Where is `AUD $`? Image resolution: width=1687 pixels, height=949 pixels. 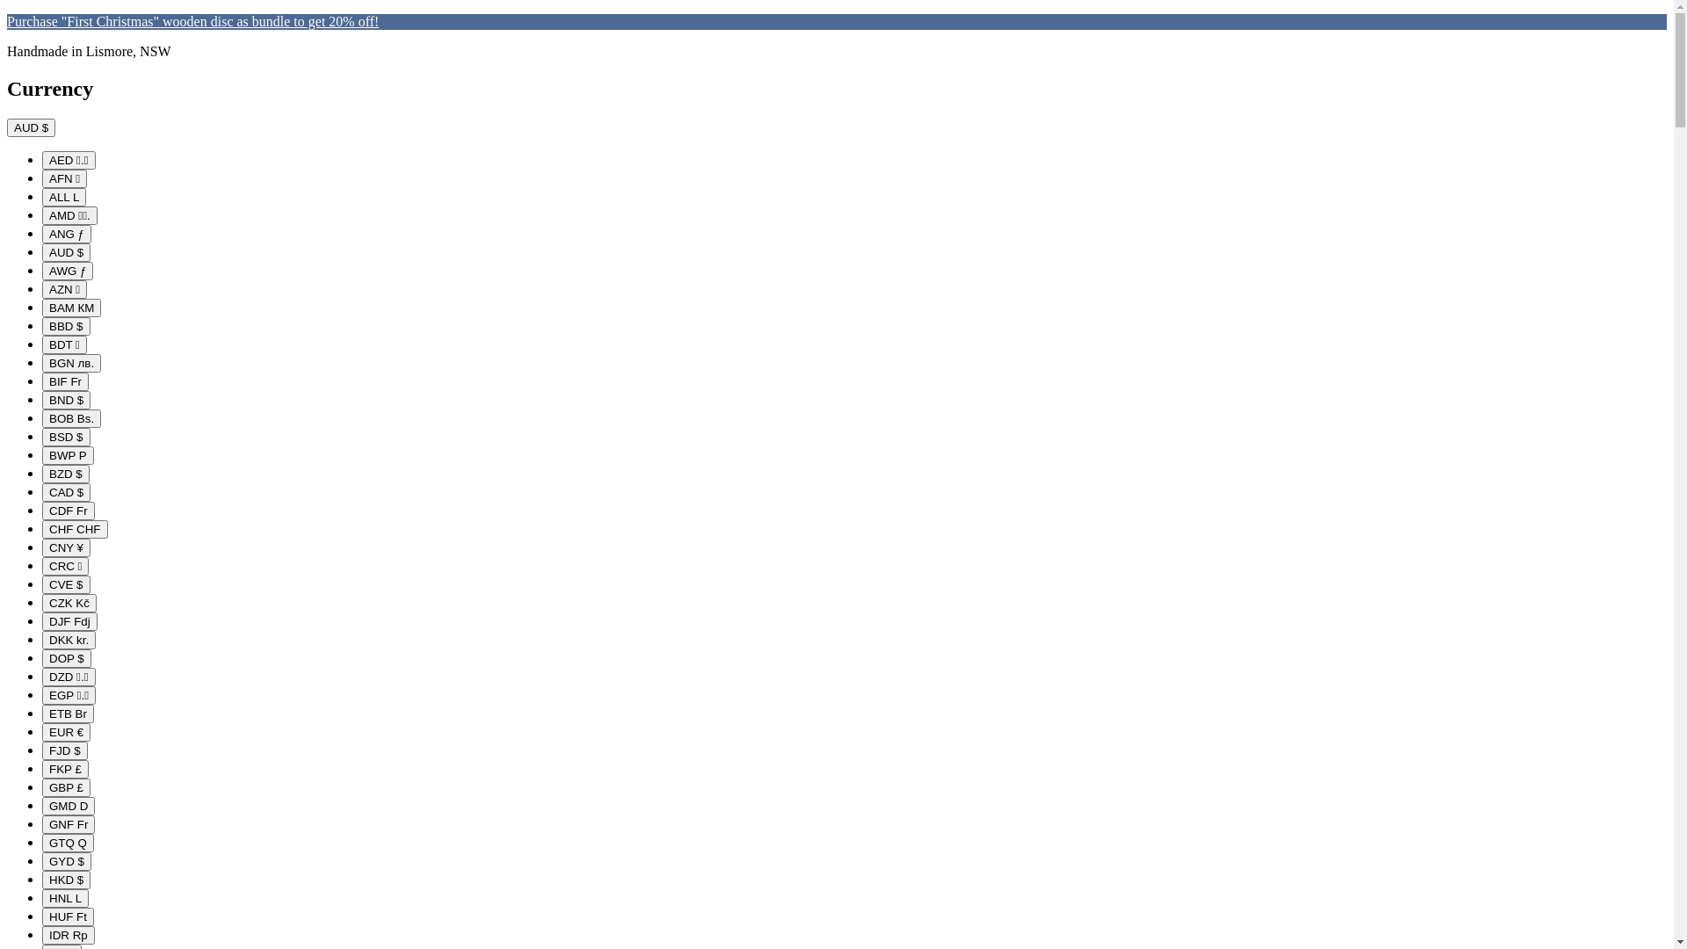 AUD $ is located at coordinates (67, 253).